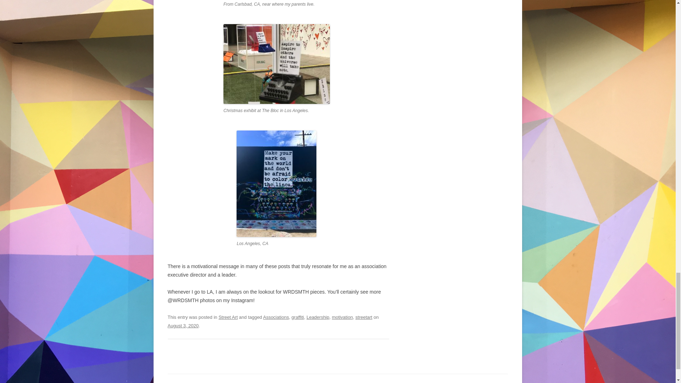 This screenshot has width=681, height=383. What do you see at coordinates (342, 317) in the screenshot?
I see `motivation` at bounding box center [342, 317].